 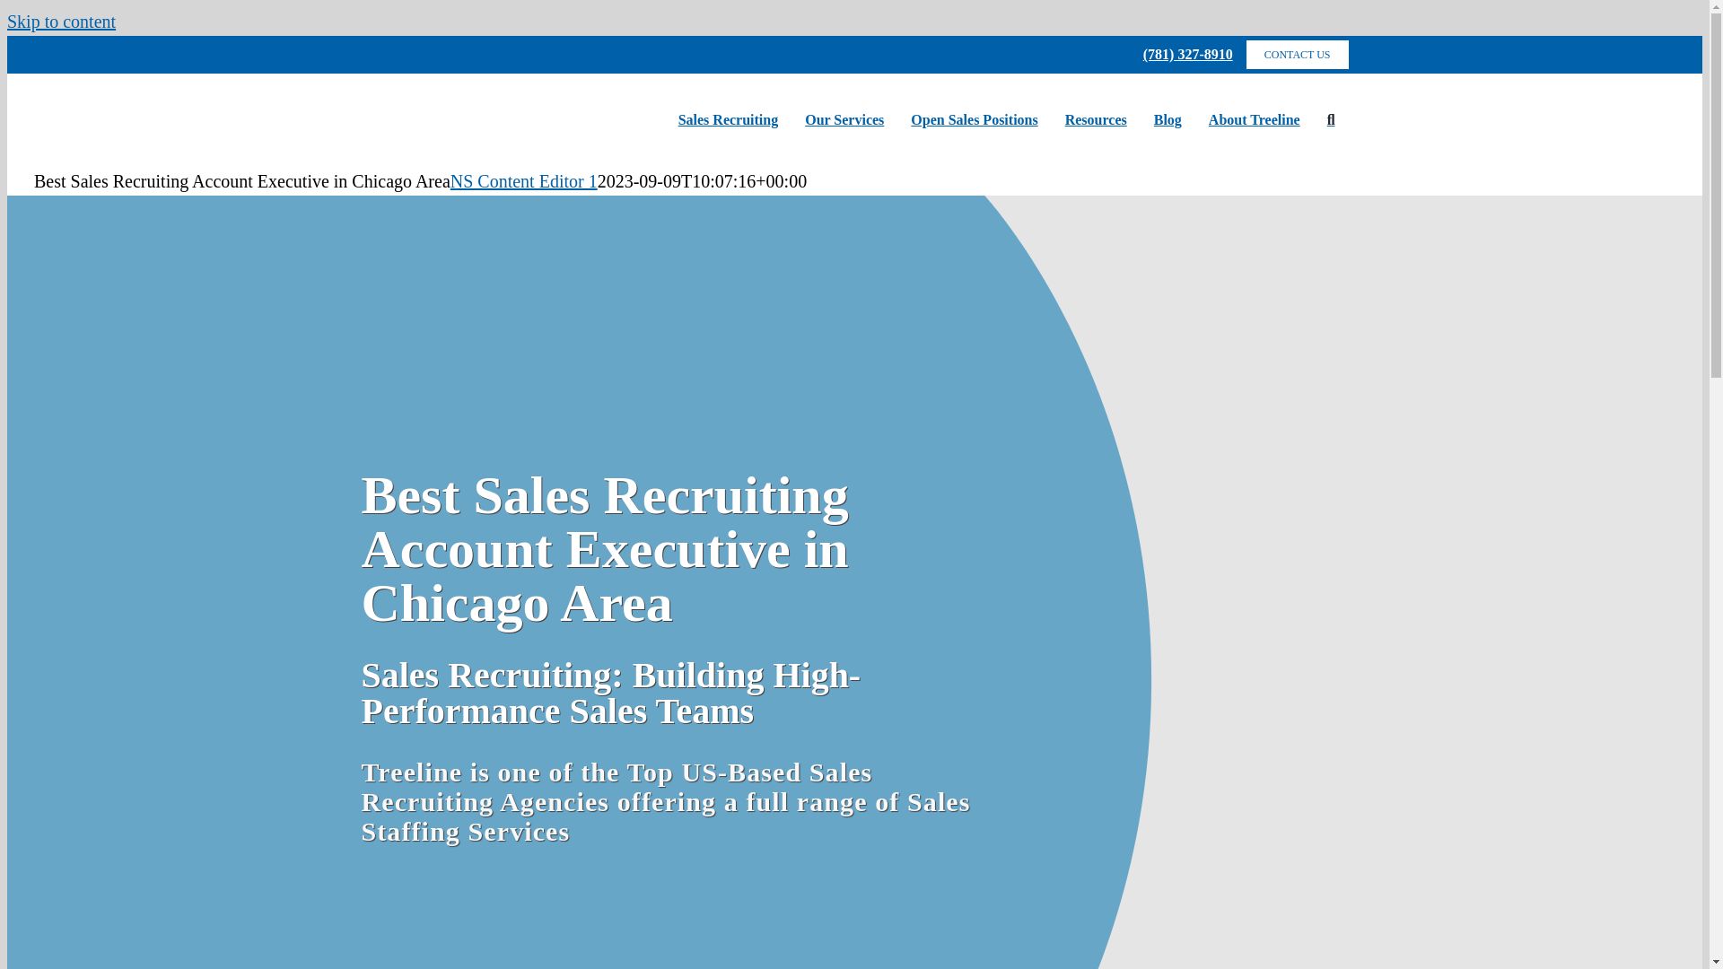 I want to click on Sales Recruitment Resources, so click(x=1096, y=120).